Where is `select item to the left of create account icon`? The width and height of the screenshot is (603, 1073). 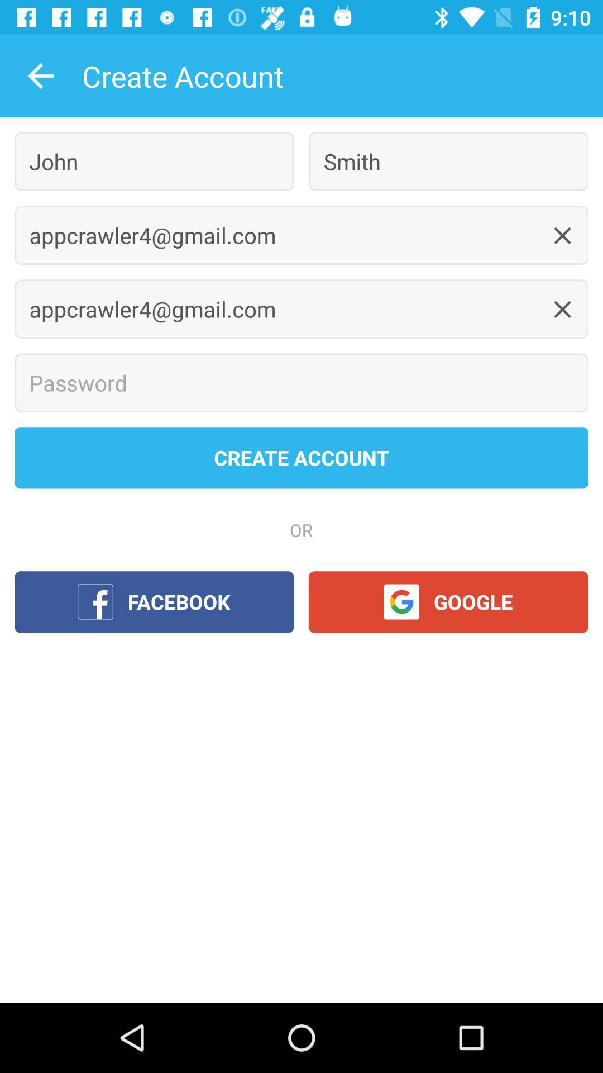 select item to the left of create account icon is located at coordinates (41, 76).